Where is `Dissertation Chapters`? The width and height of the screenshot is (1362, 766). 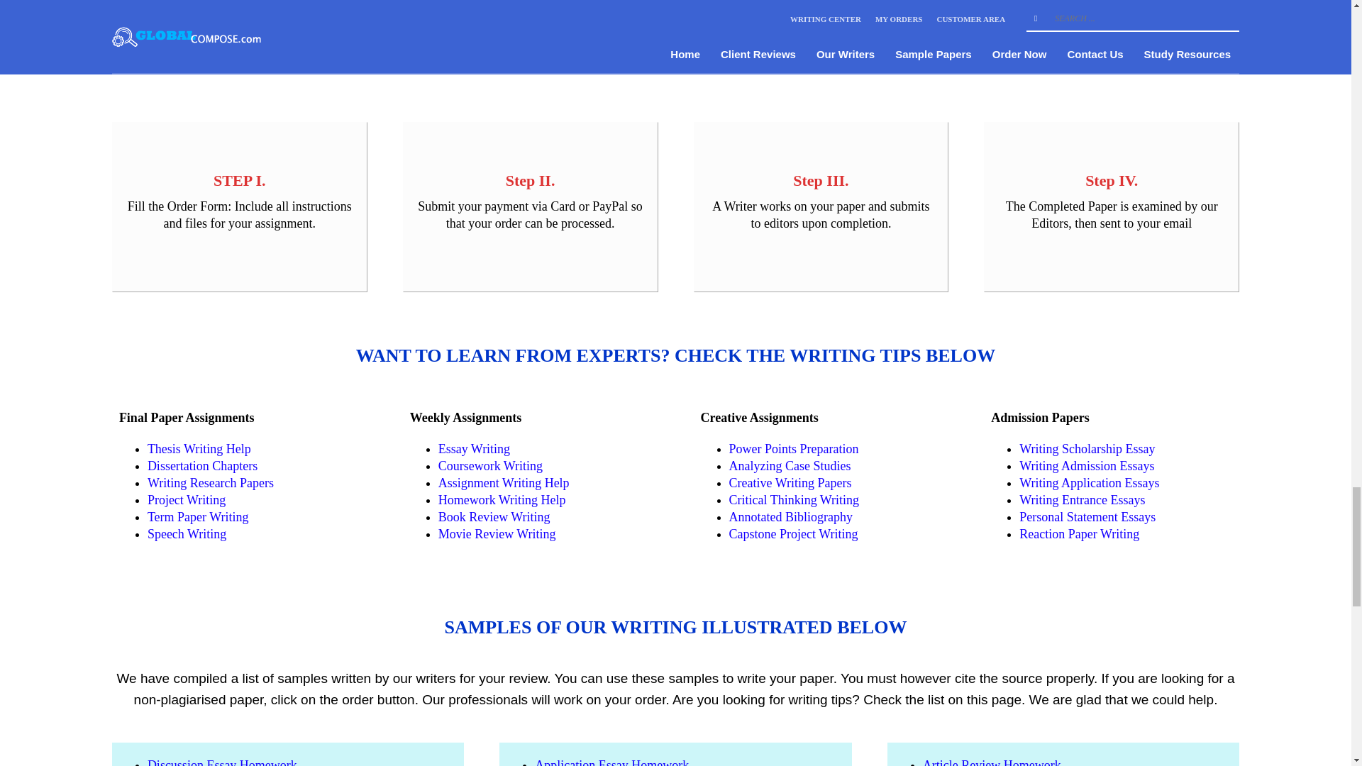
Dissertation Chapters is located at coordinates (201, 465).